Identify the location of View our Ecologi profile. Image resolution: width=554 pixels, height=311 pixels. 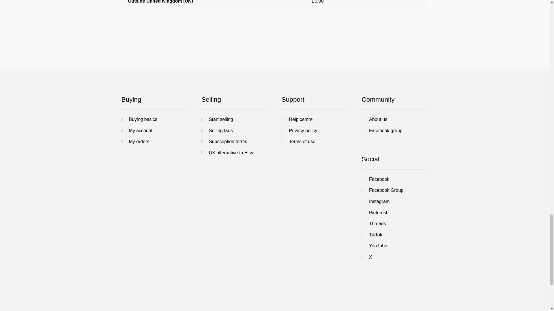
(390, 297).